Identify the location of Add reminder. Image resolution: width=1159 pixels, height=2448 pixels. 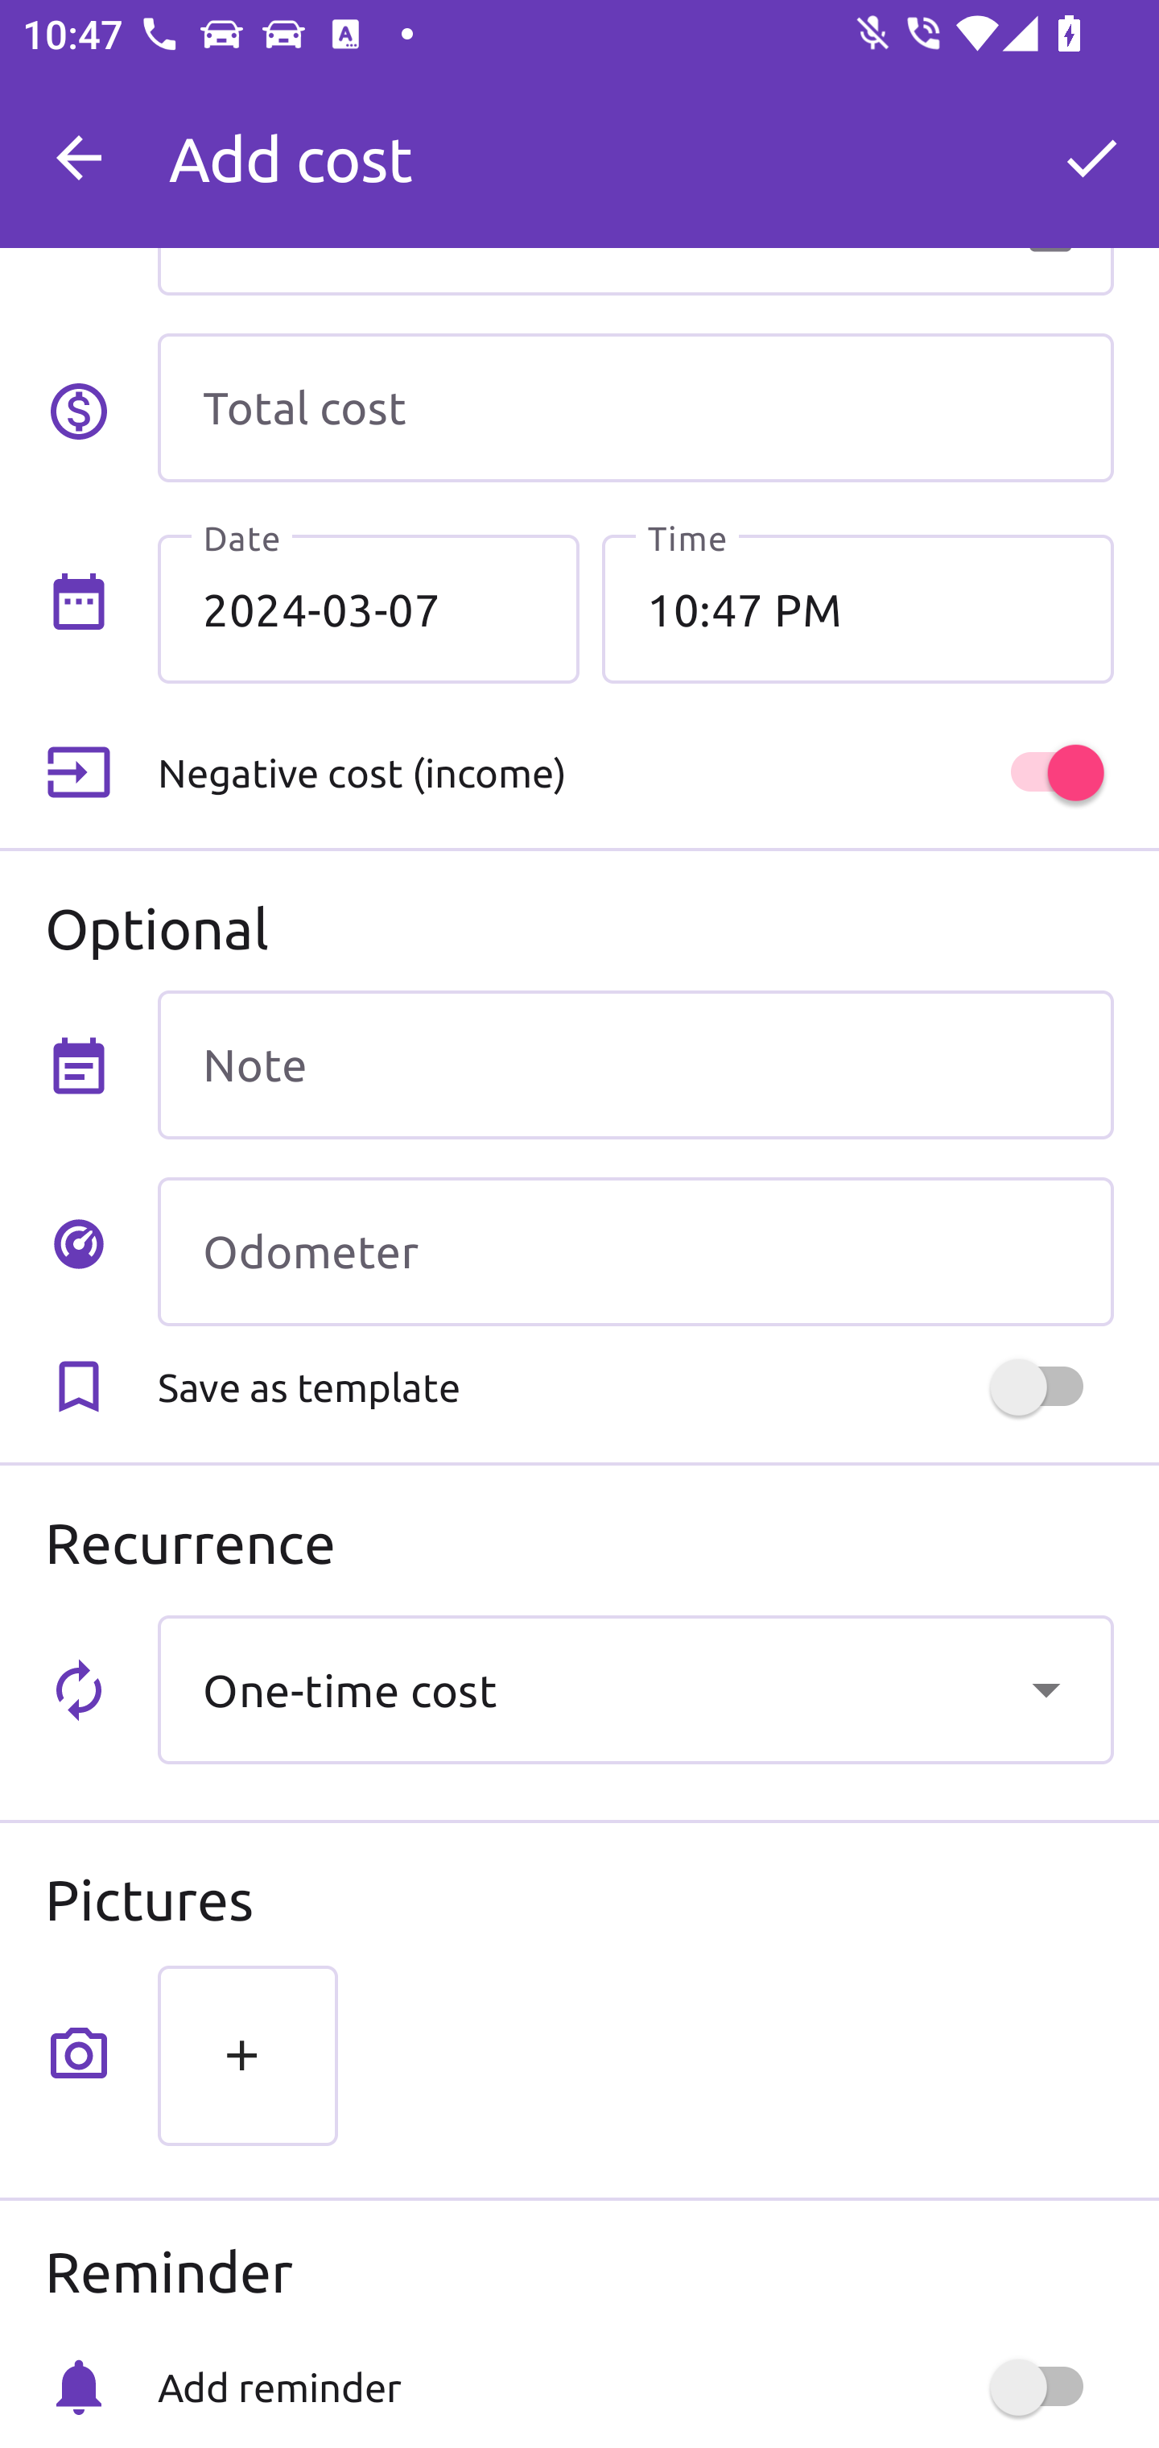
(635, 2388).